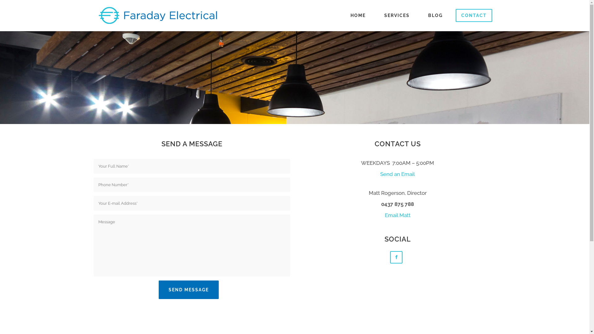 The width and height of the screenshot is (594, 334). Describe the element at coordinates (397, 15) in the screenshot. I see `SERVICES` at that location.